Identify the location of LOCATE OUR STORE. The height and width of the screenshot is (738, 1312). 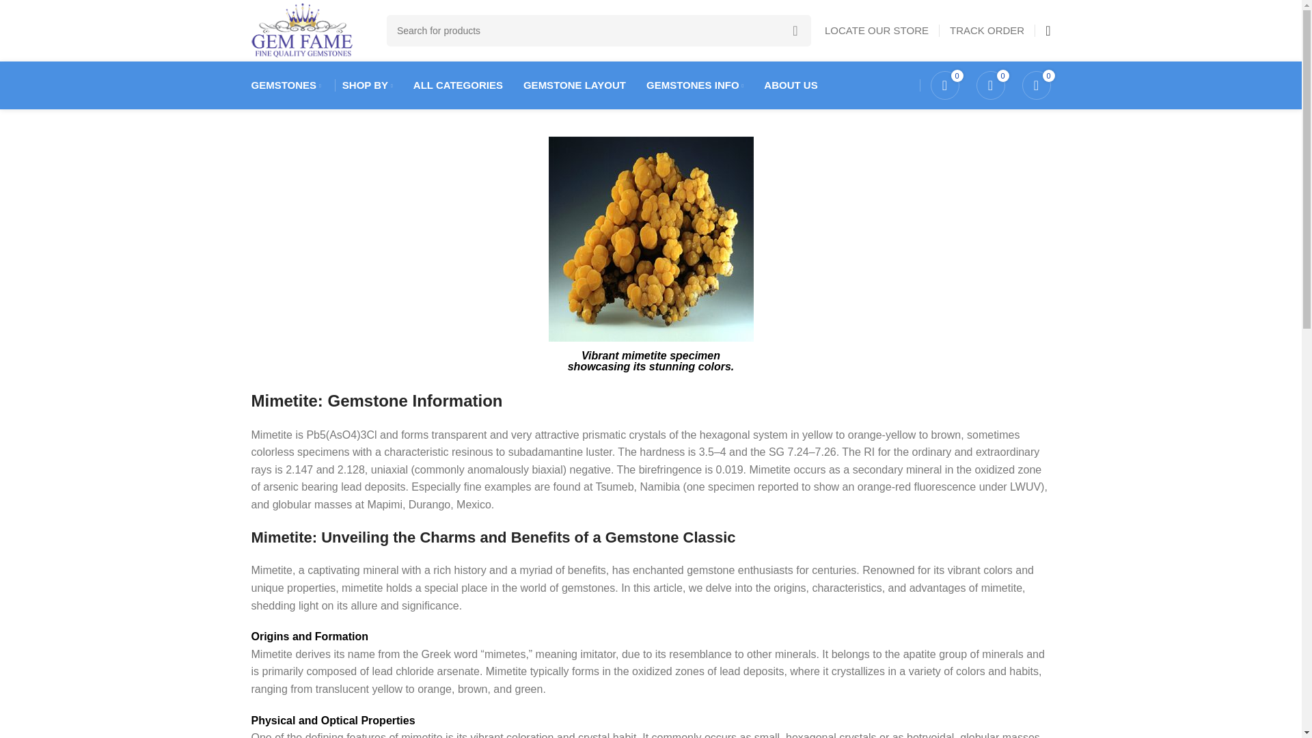
(877, 30).